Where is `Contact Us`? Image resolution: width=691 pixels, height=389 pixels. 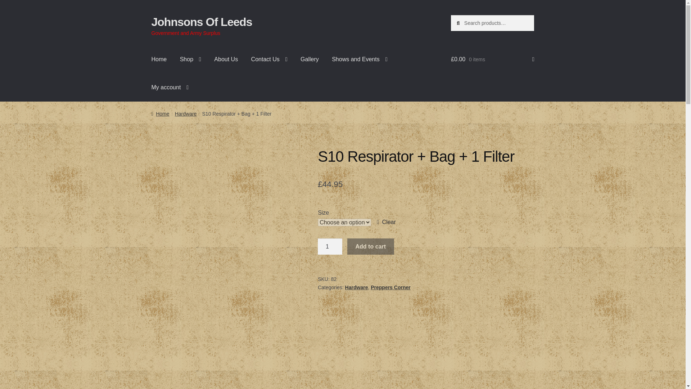
Contact Us is located at coordinates (269, 59).